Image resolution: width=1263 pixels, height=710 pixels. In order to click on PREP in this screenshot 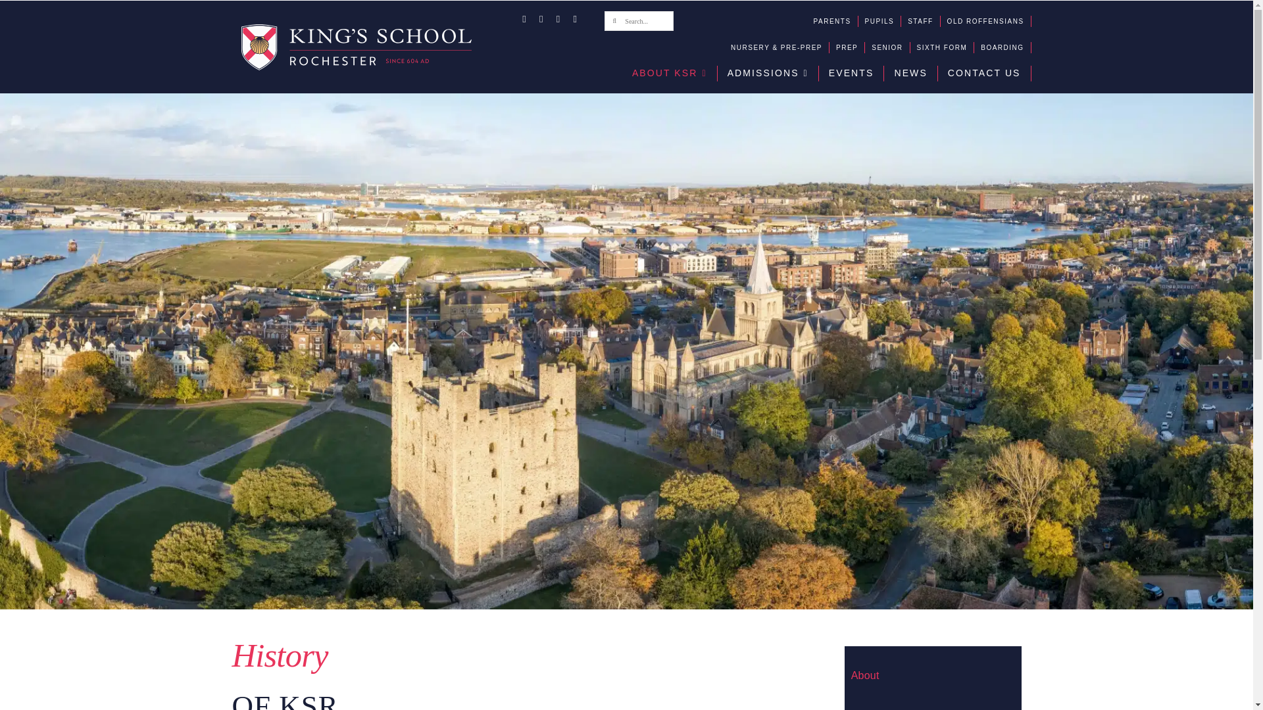, I will do `click(851, 47)`.